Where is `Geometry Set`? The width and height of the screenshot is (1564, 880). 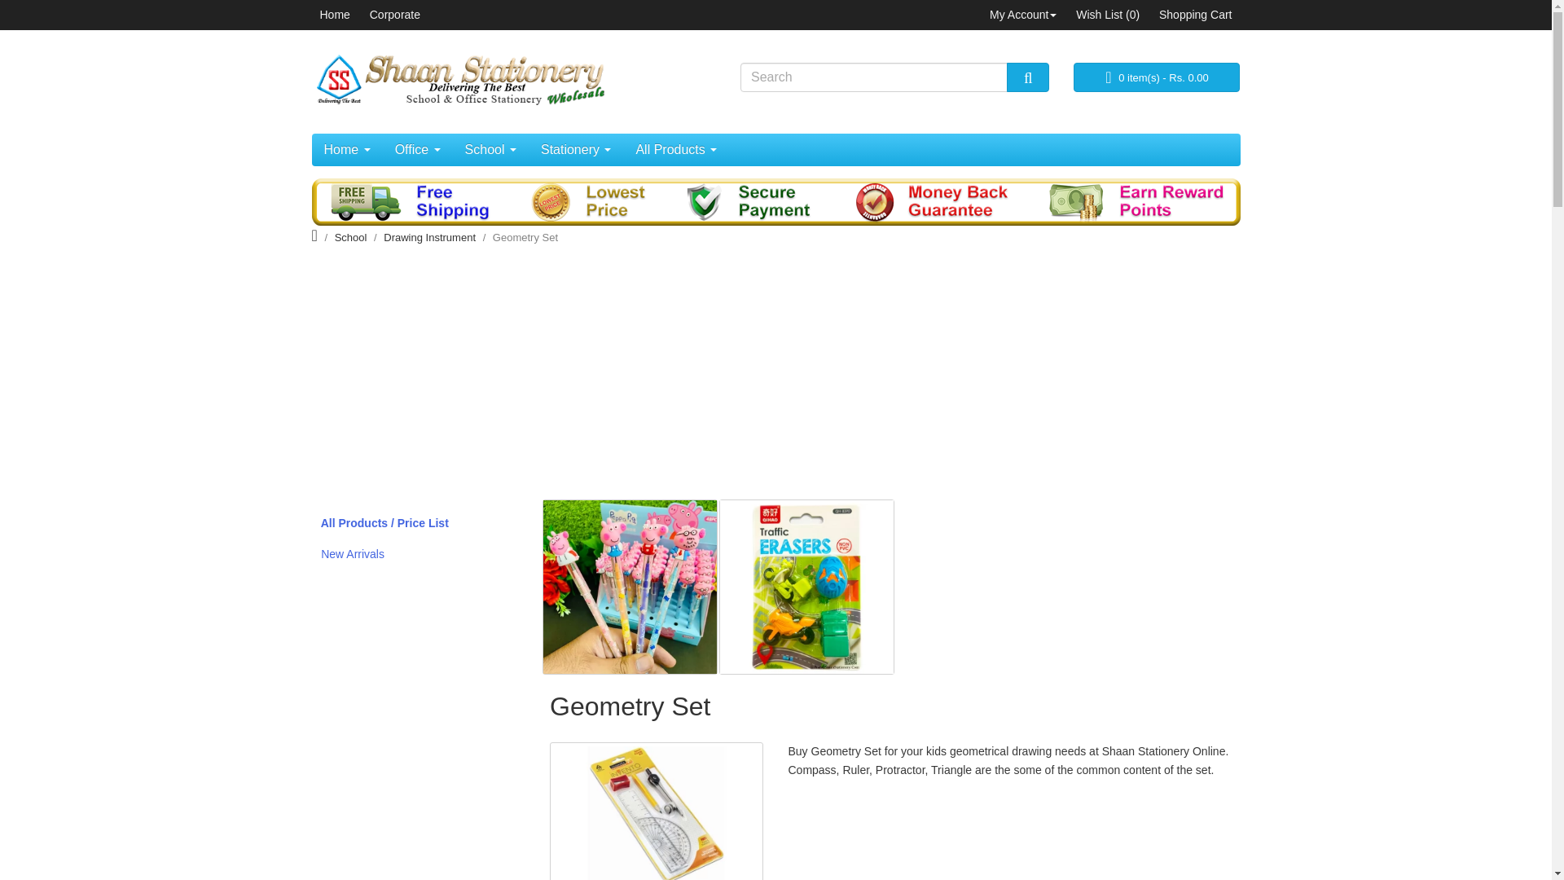
Geometry Set is located at coordinates (657, 812).